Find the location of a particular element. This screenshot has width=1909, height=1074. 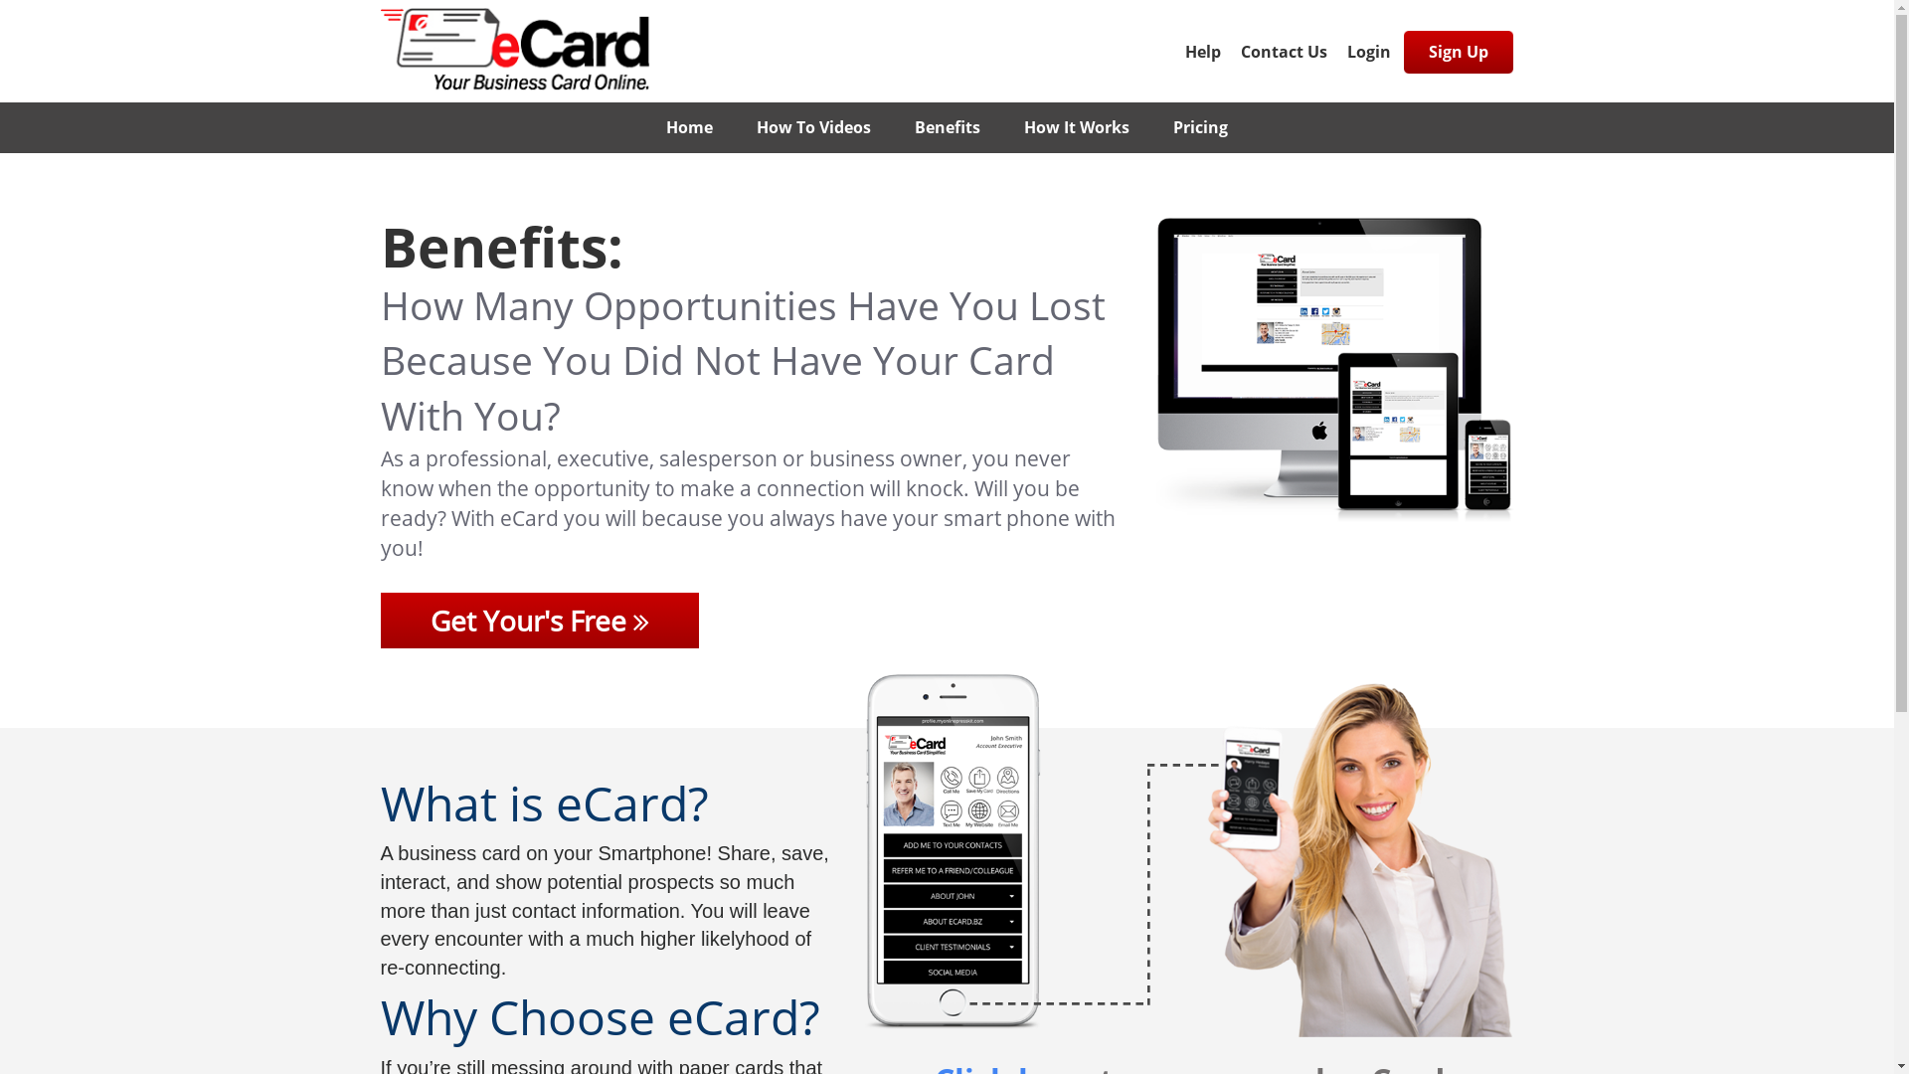

How It Works is located at coordinates (1076, 127).